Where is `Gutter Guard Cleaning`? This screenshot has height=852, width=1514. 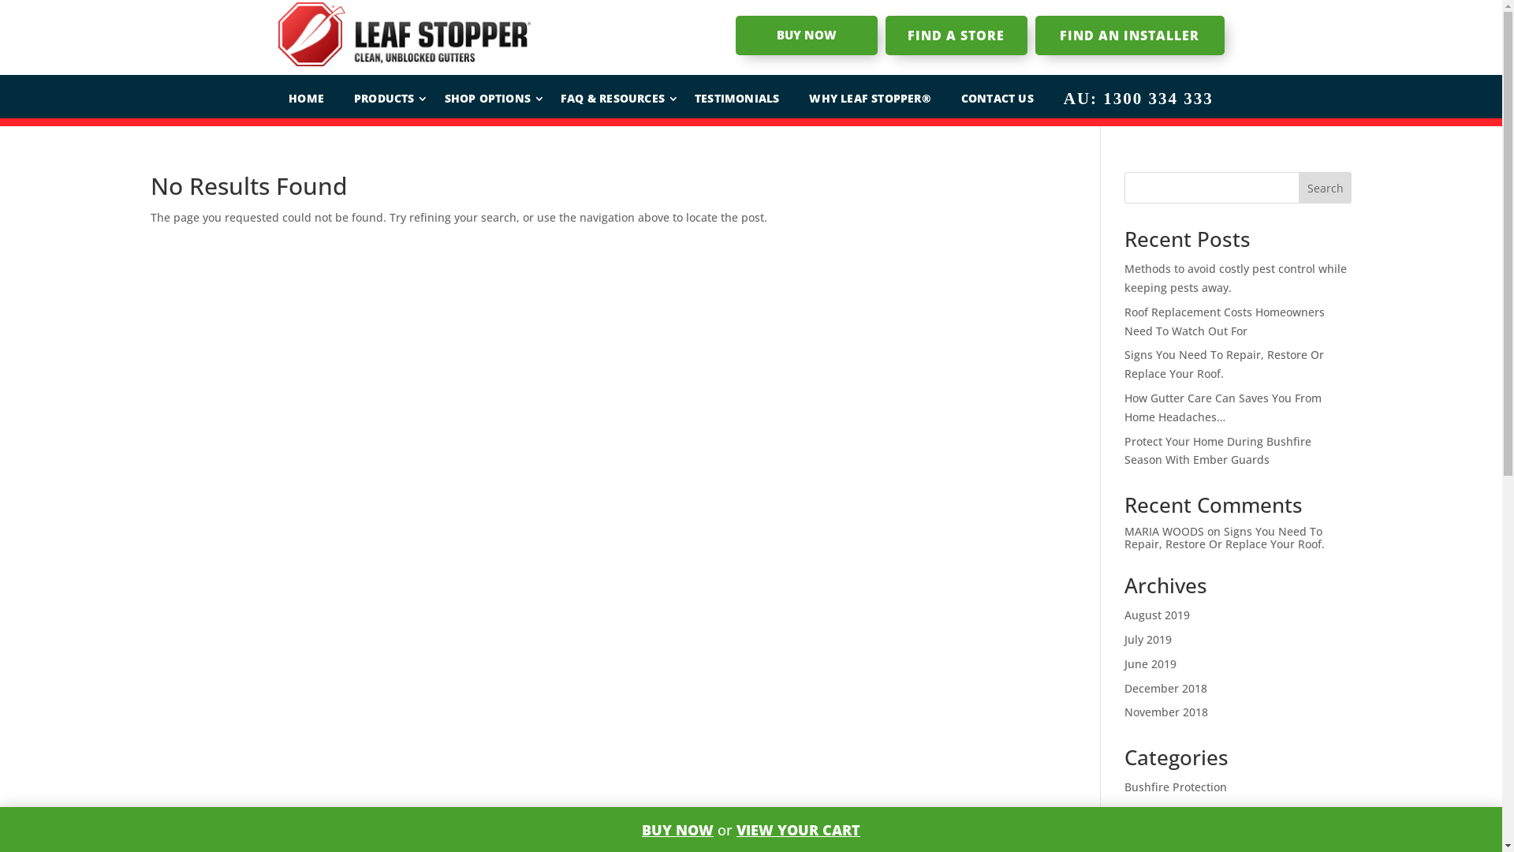 Gutter Guard Cleaning is located at coordinates (1184, 811).